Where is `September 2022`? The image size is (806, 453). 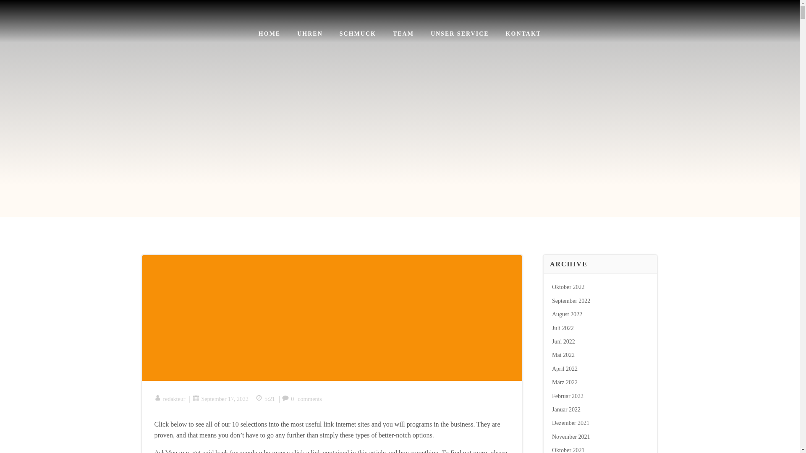 September 2022 is located at coordinates (571, 300).